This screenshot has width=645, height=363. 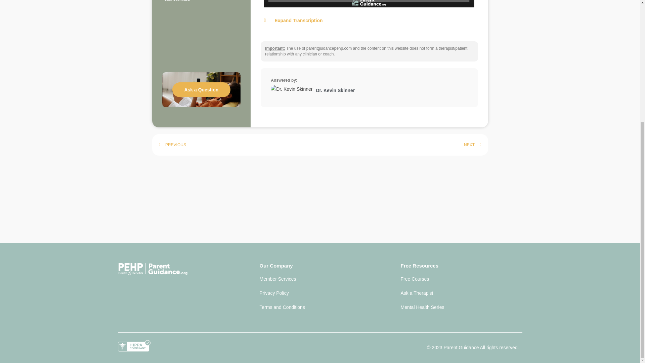 What do you see at coordinates (320, 293) in the screenshot?
I see `Privacy Policy` at bounding box center [320, 293].